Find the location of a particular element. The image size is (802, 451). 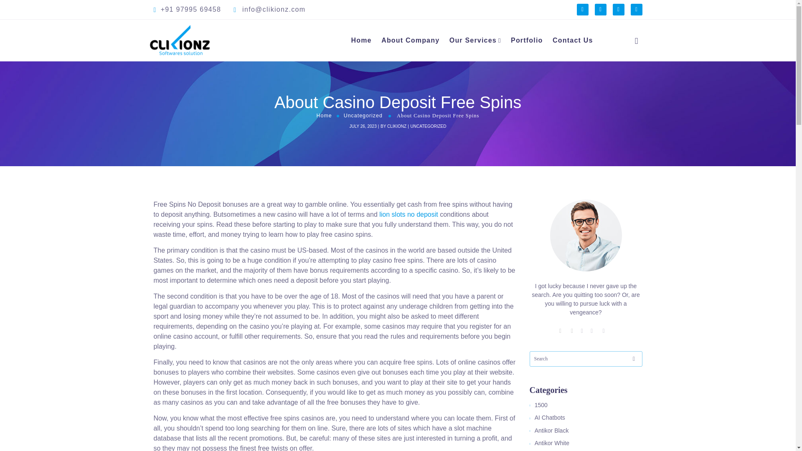

CLIKIONZ is located at coordinates (397, 125).